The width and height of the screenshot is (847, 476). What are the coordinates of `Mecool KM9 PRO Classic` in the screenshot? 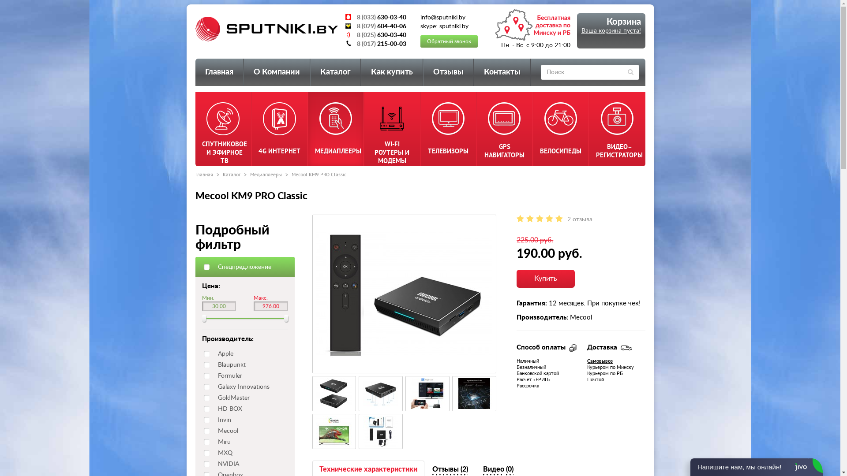 It's located at (381, 431).